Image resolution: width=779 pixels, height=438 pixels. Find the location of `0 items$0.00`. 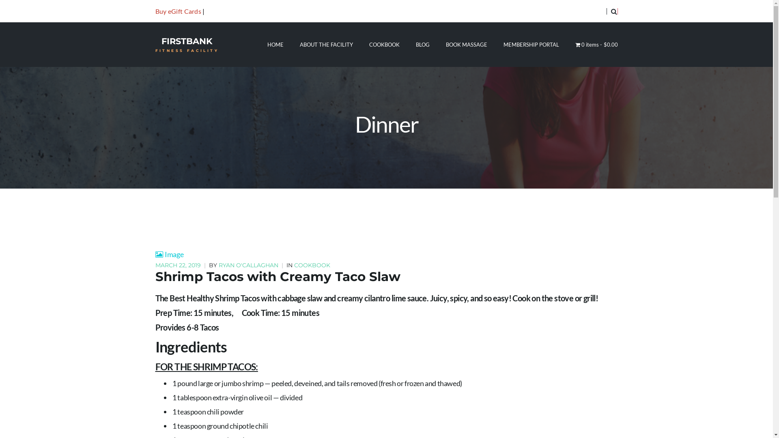

0 items$0.00 is located at coordinates (596, 45).